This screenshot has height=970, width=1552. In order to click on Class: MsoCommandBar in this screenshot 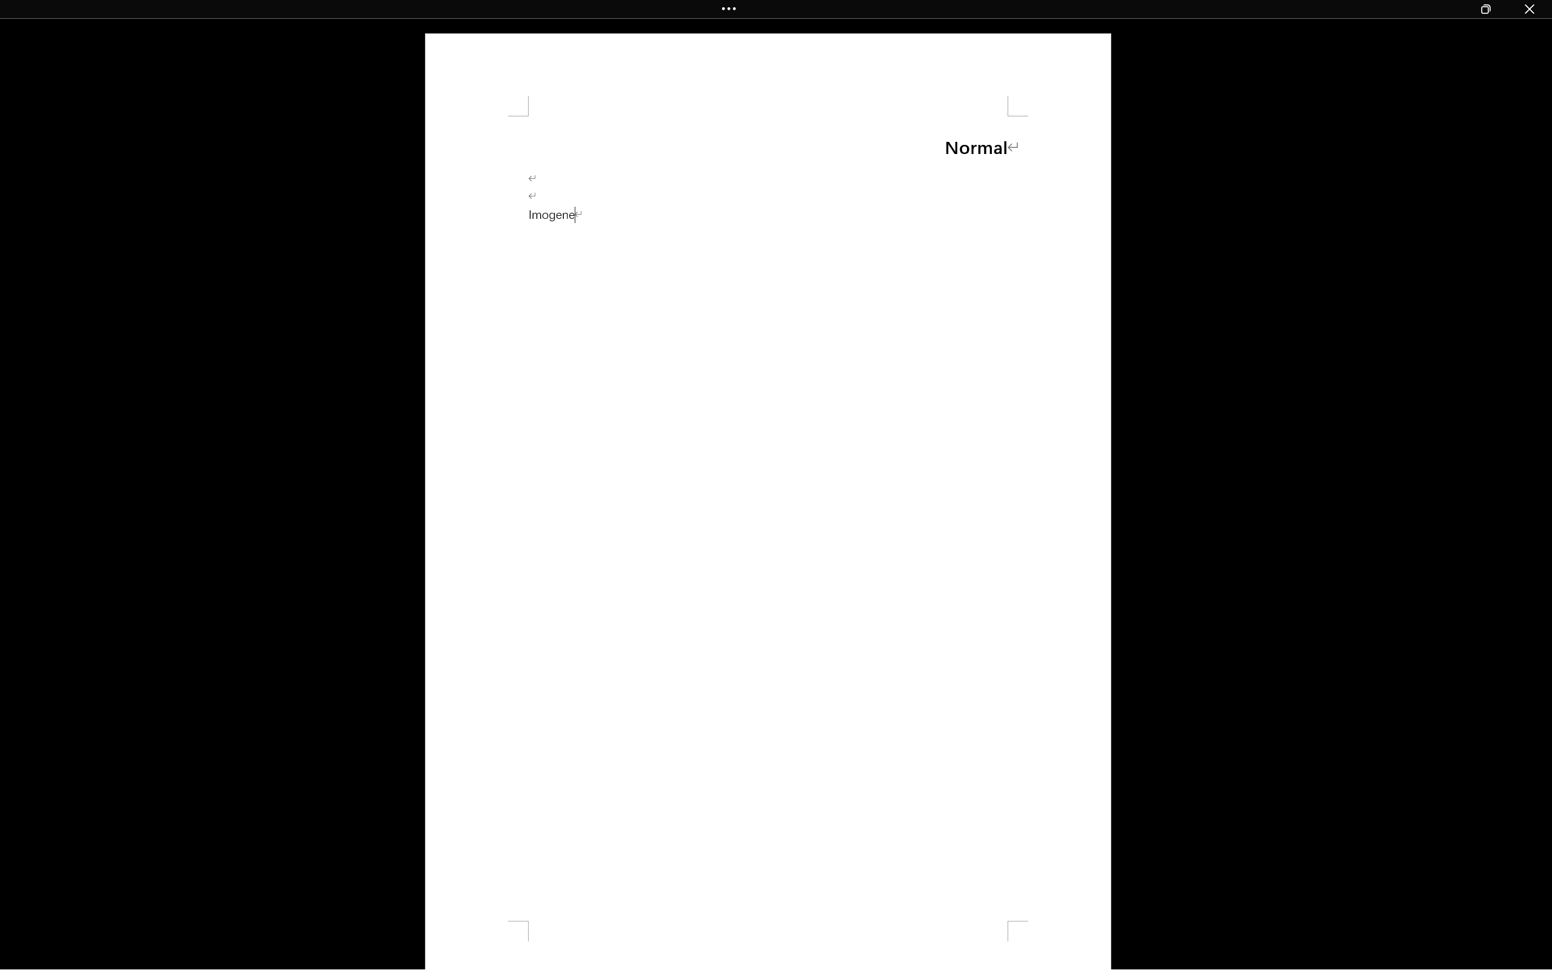, I will do `click(776, 9)`.